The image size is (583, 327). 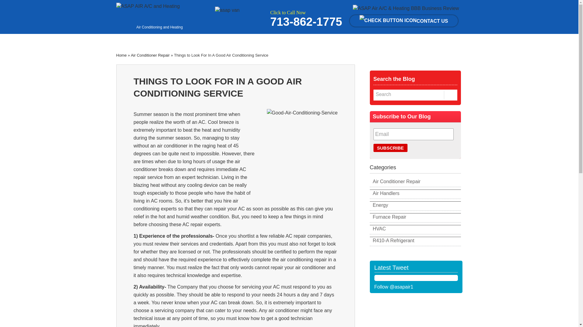 I want to click on ABOUT US, so click(x=163, y=40).